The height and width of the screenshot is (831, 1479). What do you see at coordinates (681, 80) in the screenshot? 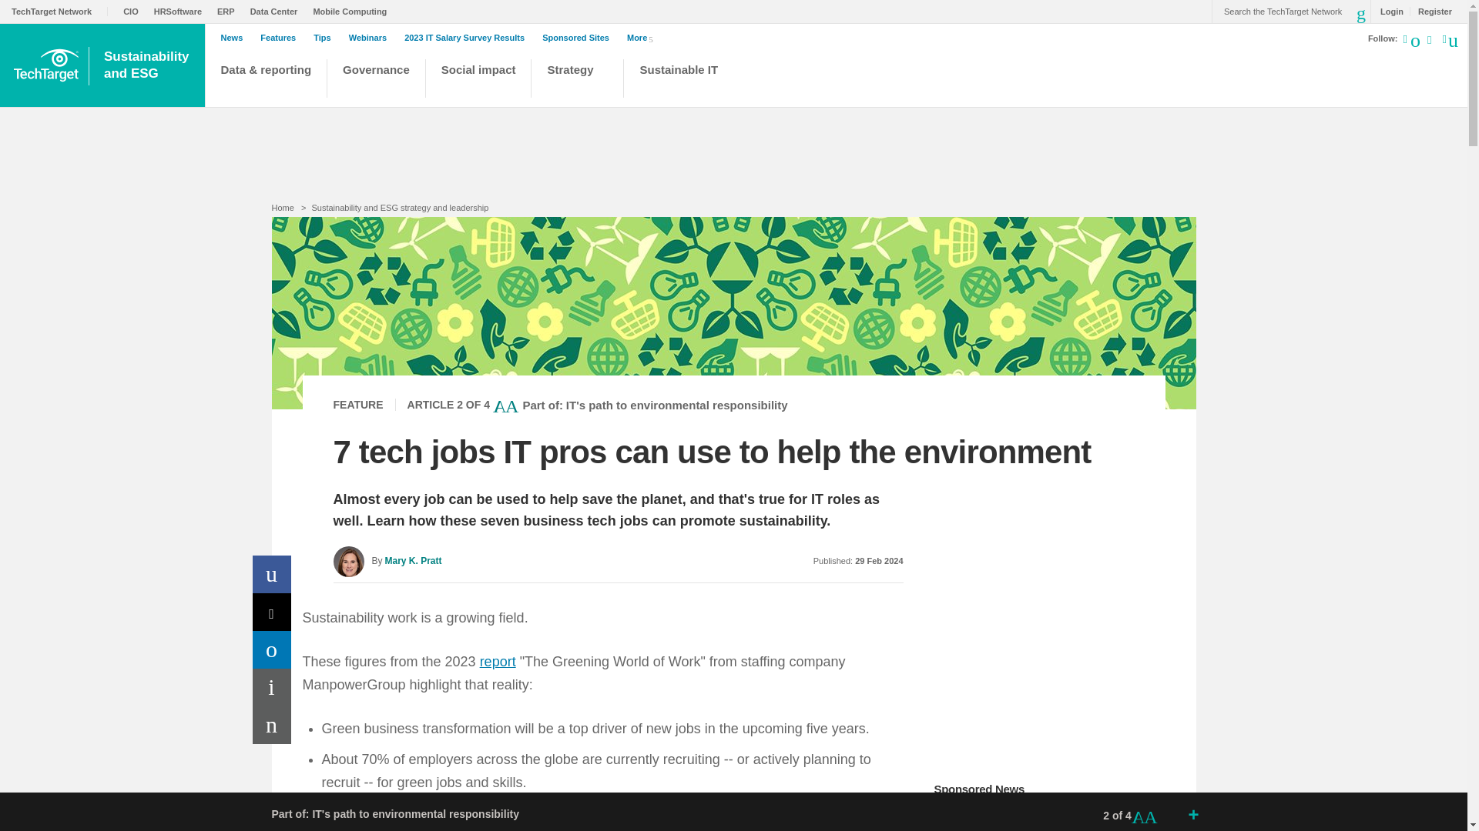
I see `Sustainable IT` at bounding box center [681, 80].